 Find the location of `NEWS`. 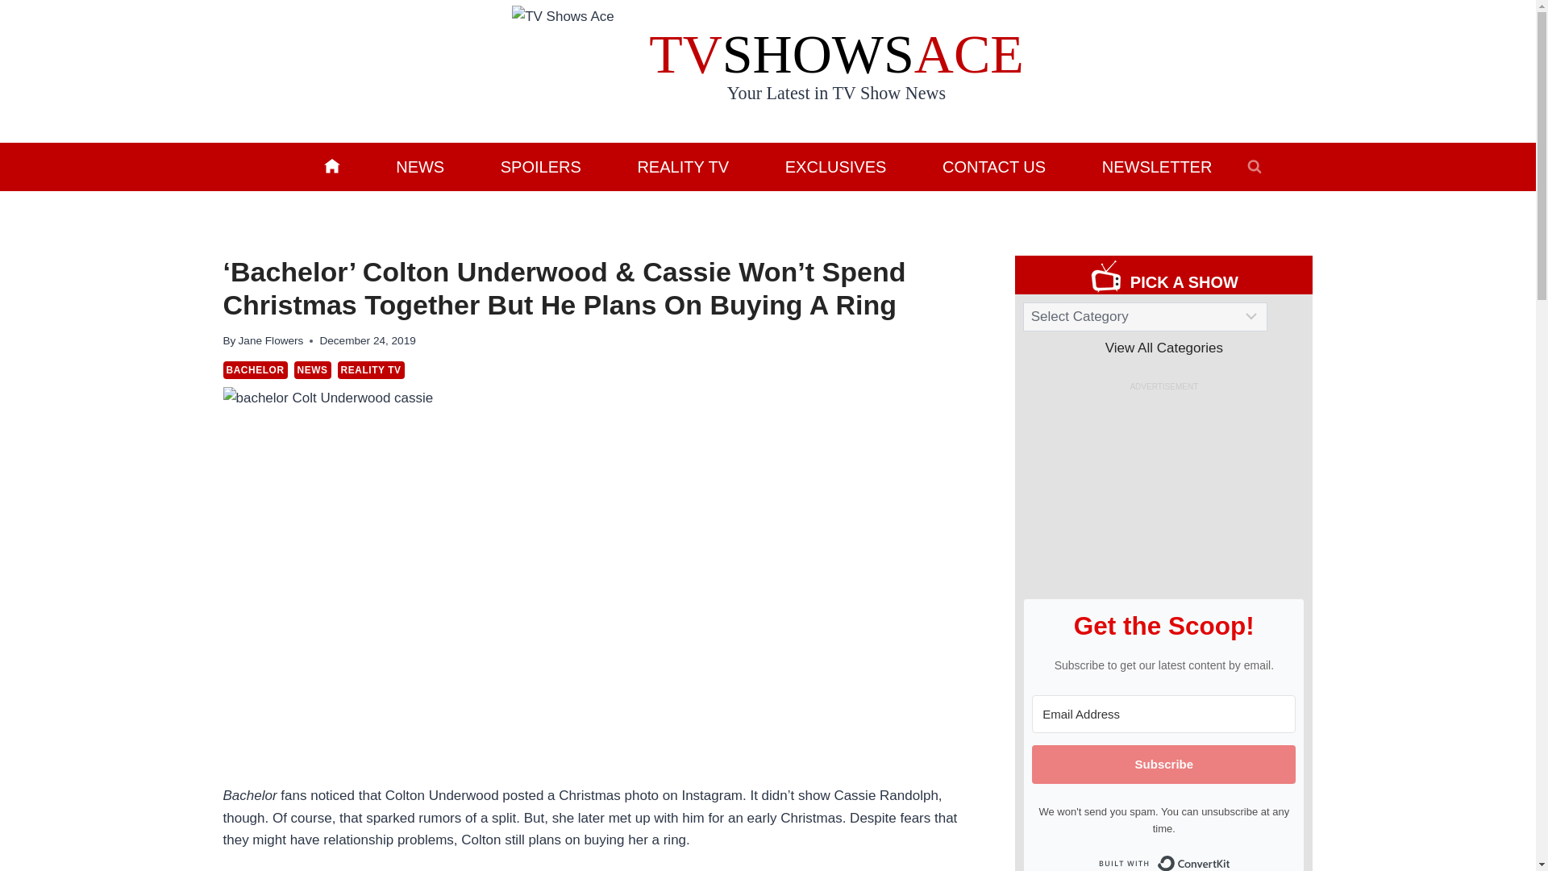

NEWS is located at coordinates (312, 369).